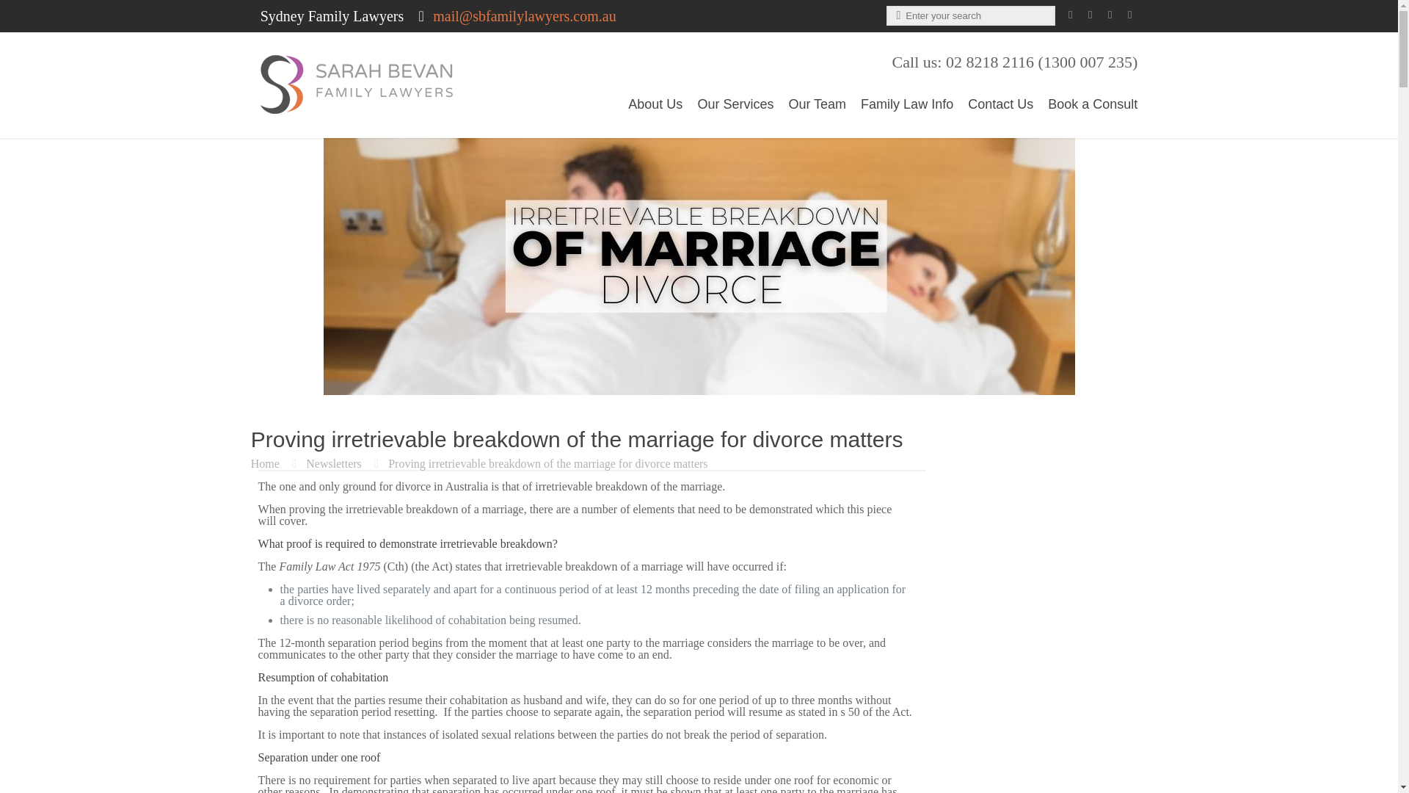  Describe the element at coordinates (647, 104) in the screenshot. I see `About Us` at that location.